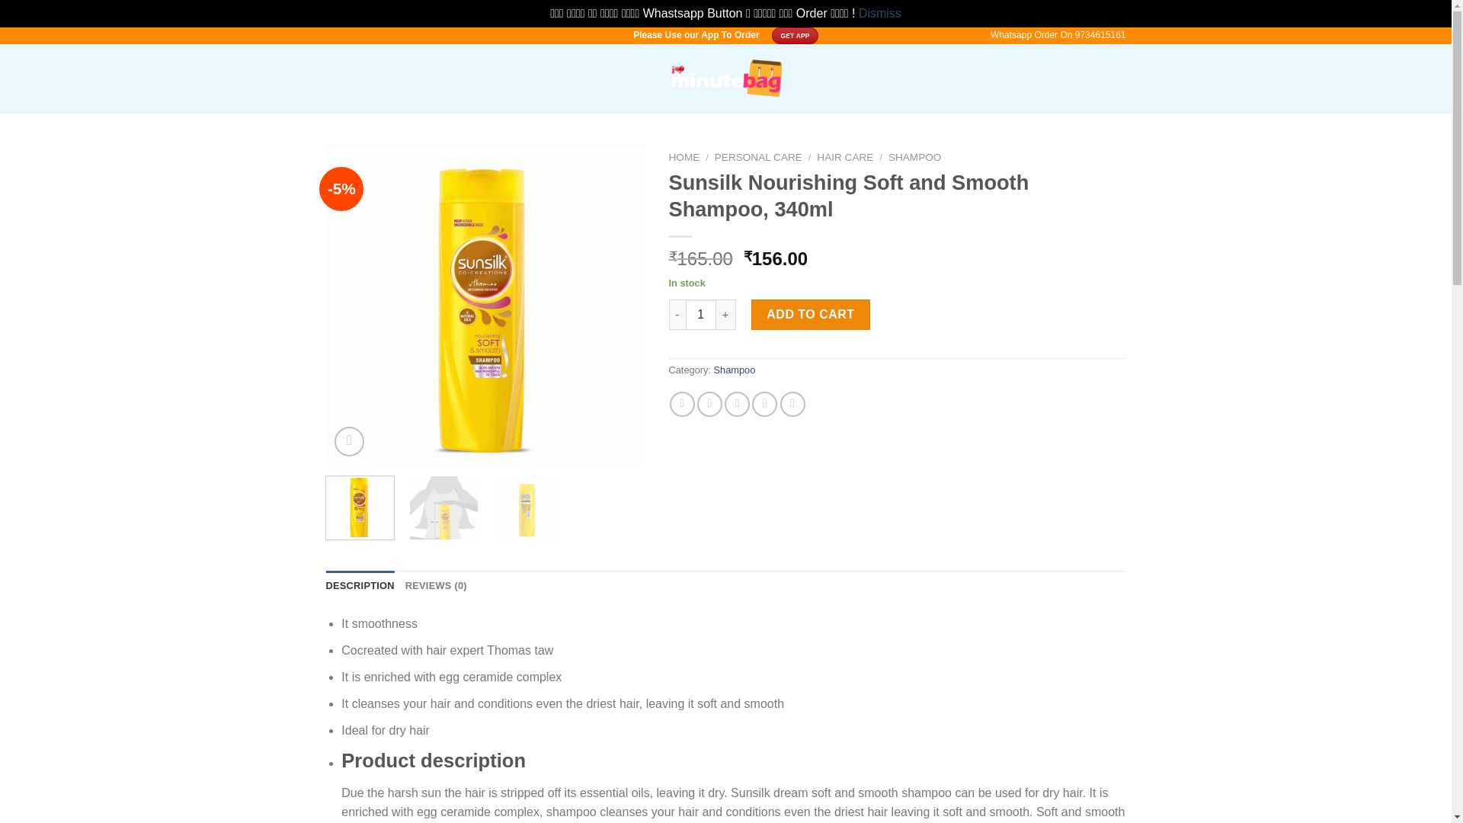 This screenshot has height=823, width=1463. What do you see at coordinates (735, 370) in the screenshot?
I see `Shampoo` at bounding box center [735, 370].